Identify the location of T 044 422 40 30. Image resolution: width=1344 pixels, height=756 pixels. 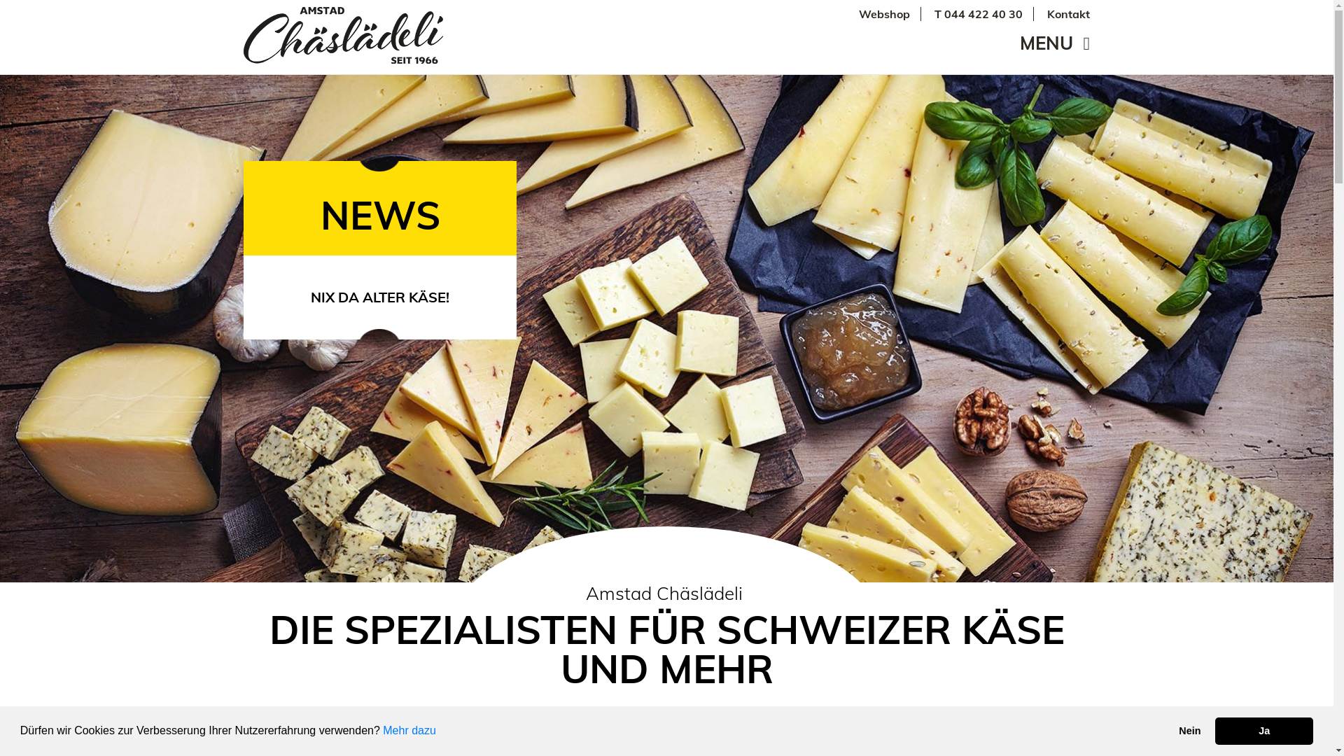
(979, 14).